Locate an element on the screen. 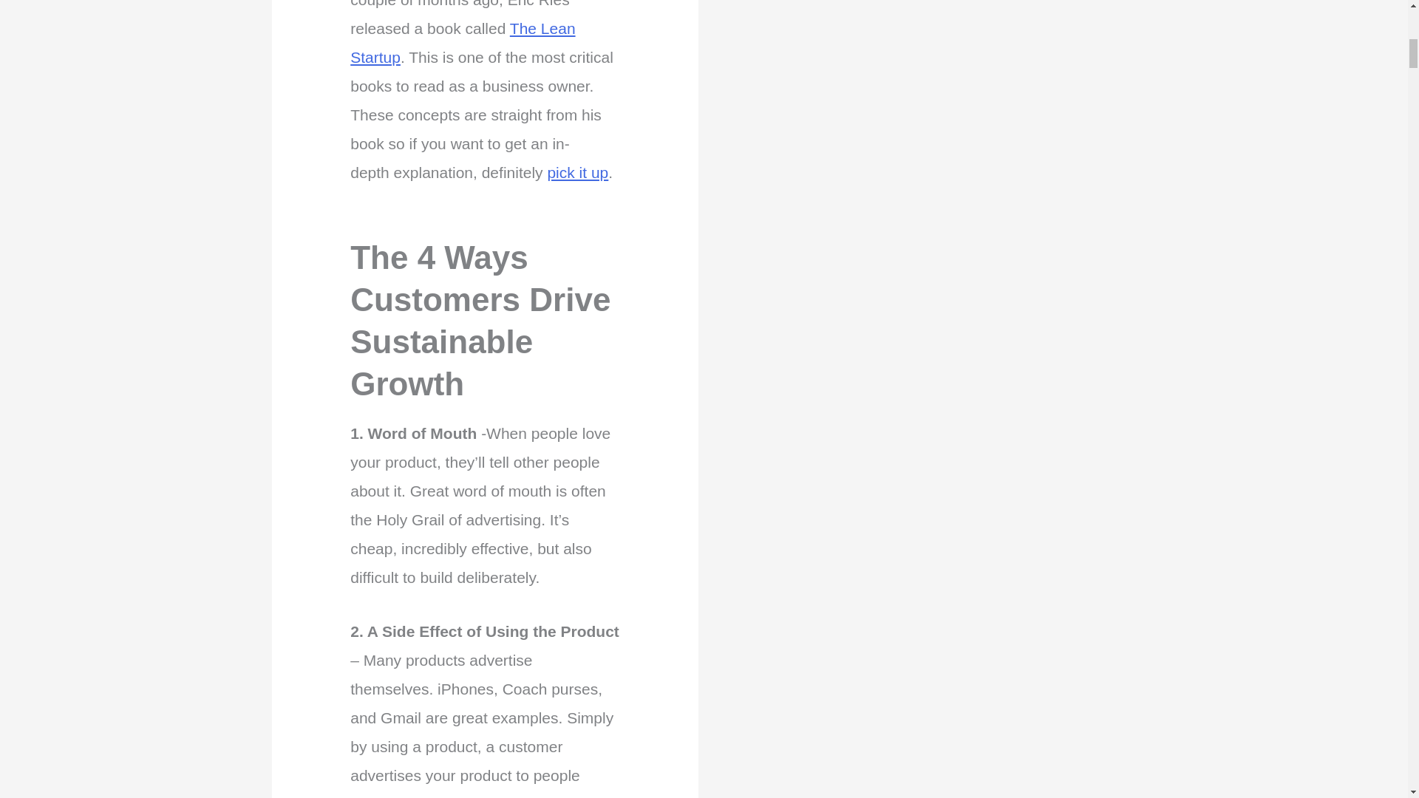 This screenshot has width=1419, height=798. Amazon.com - The Lean Startup is located at coordinates (577, 173).